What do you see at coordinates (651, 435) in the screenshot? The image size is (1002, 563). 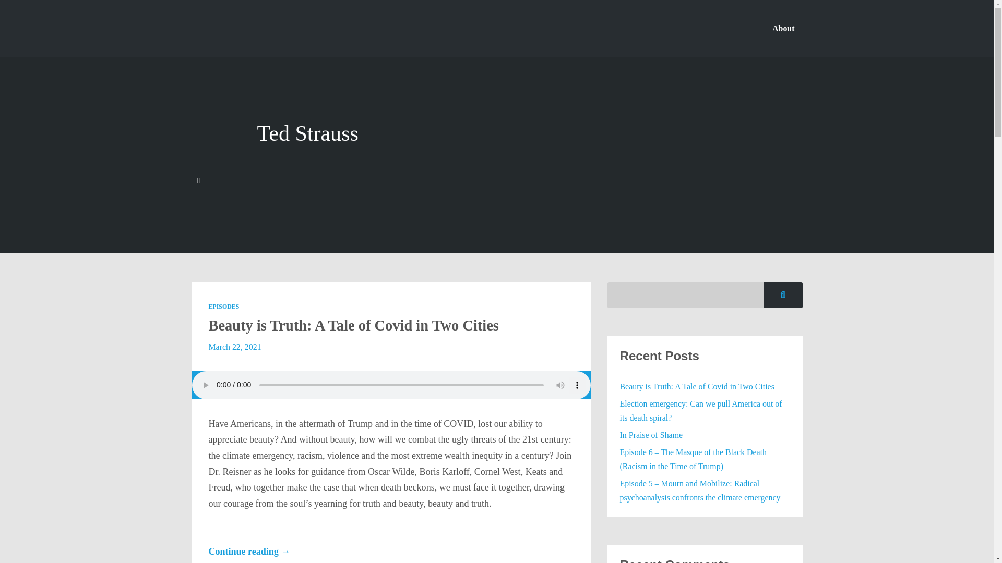 I see `In Praise of Shame` at bounding box center [651, 435].